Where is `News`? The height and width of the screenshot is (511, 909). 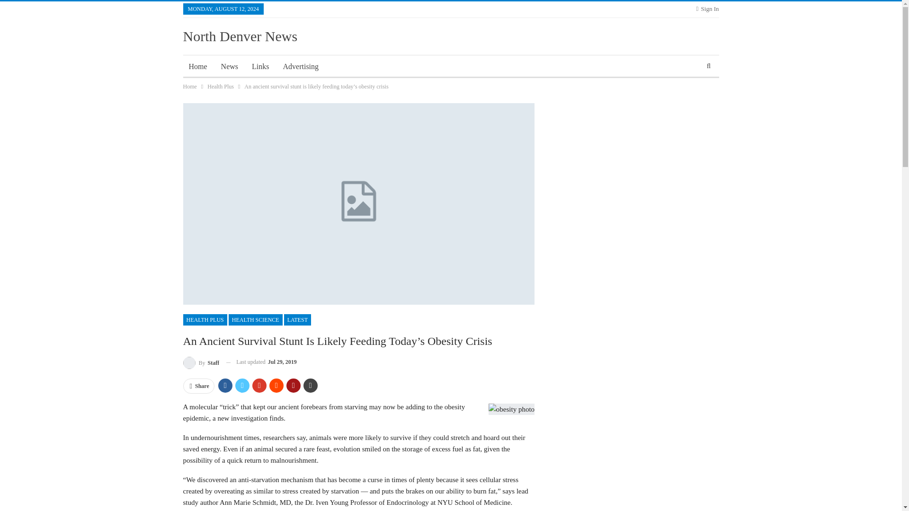
News is located at coordinates (229, 66).